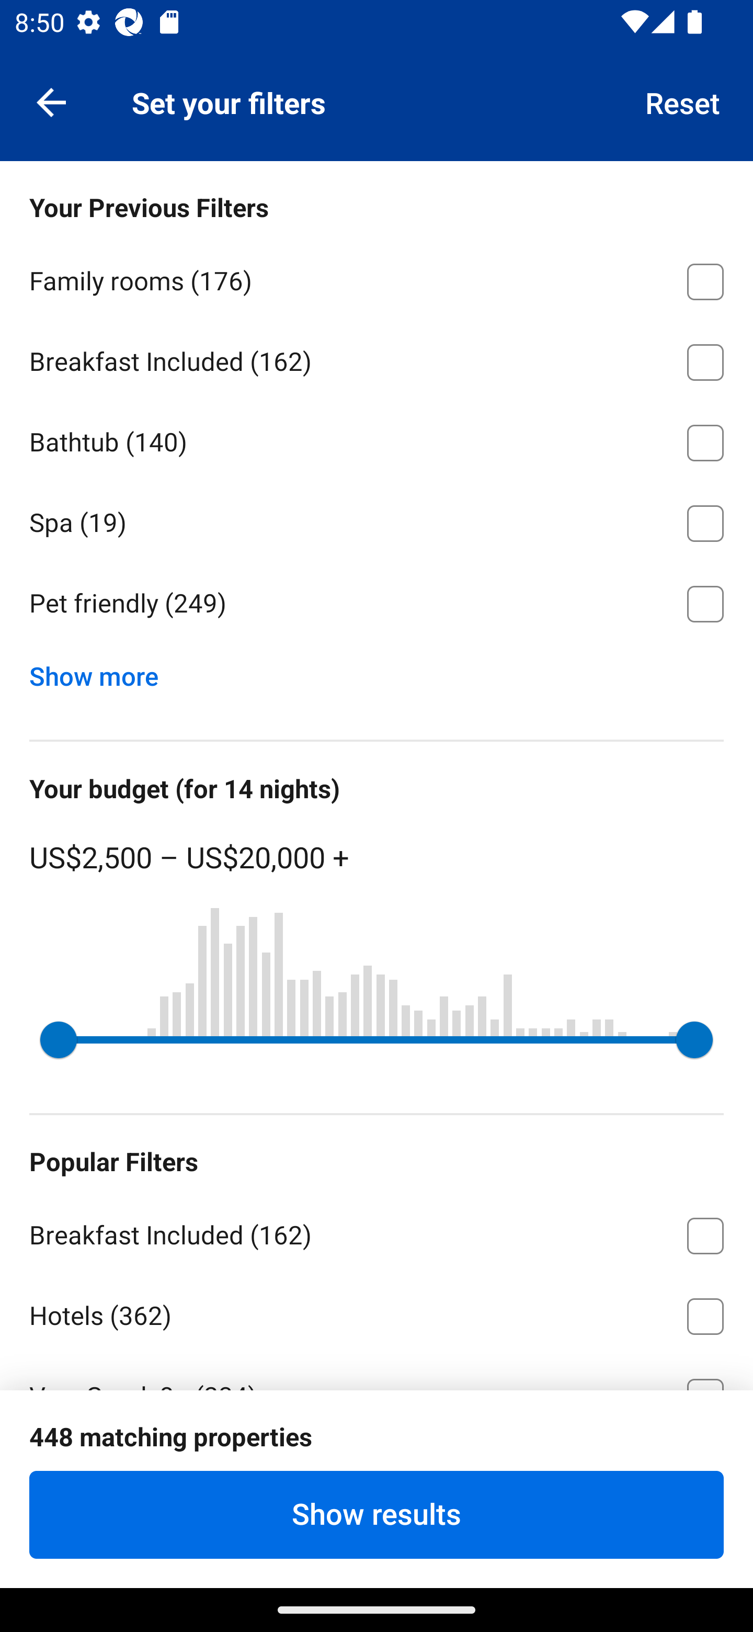  I want to click on Breakfast Included ⁦(162), so click(376, 359).